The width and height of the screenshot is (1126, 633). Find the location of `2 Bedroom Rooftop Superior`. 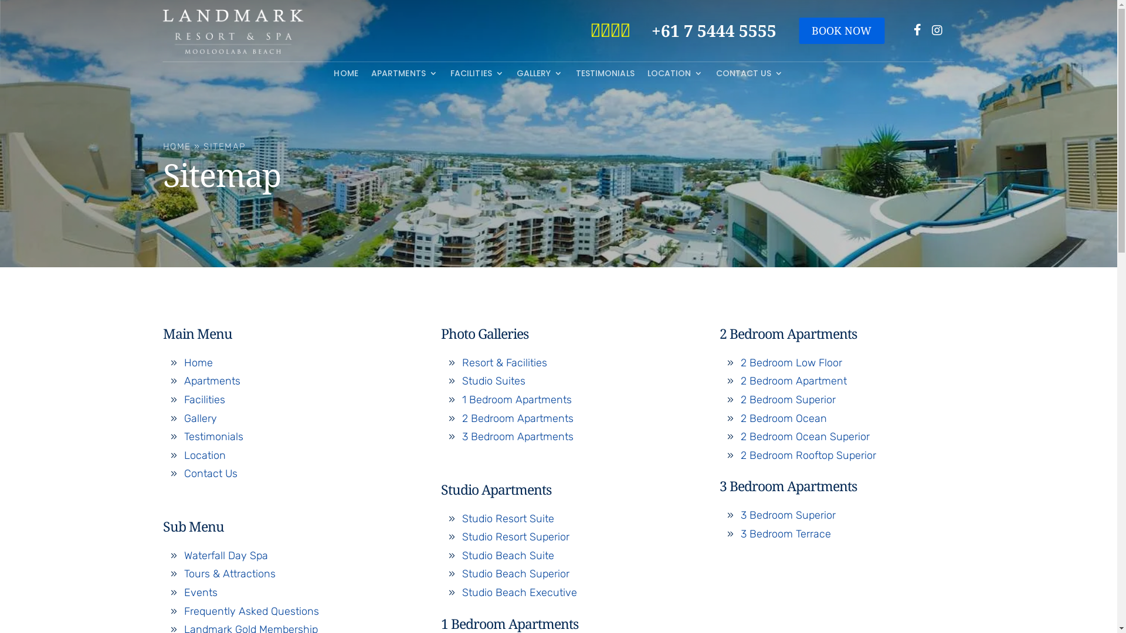

2 Bedroom Rooftop Superior is located at coordinates (808, 455).